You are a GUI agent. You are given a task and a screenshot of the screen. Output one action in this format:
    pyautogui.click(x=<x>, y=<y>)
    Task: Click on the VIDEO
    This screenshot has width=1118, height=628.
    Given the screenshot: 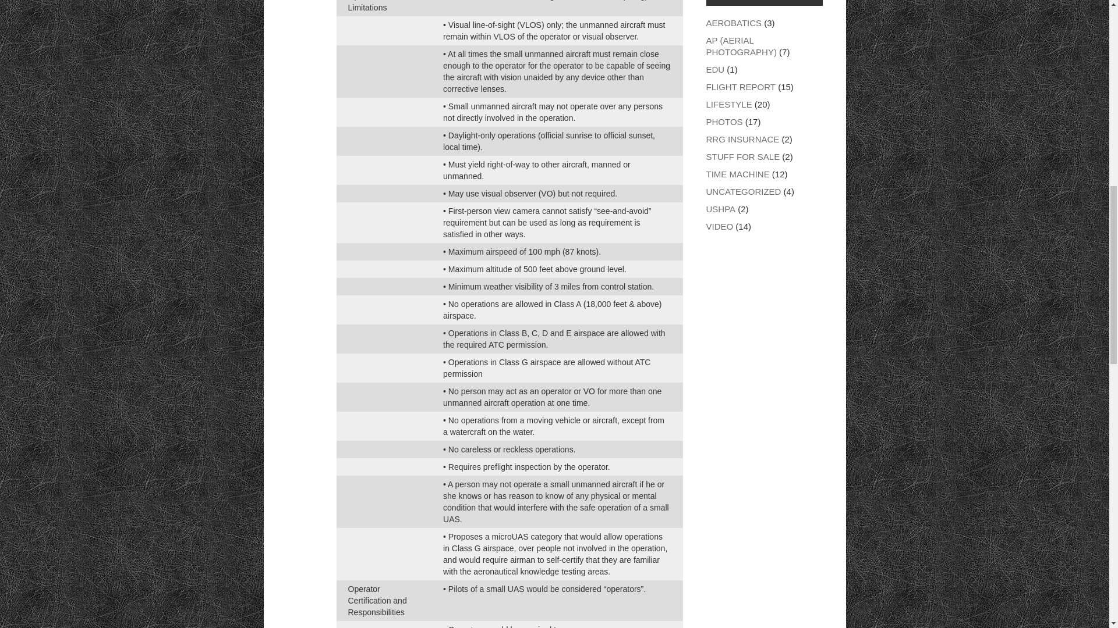 What is the action you would take?
    pyautogui.click(x=719, y=227)
    